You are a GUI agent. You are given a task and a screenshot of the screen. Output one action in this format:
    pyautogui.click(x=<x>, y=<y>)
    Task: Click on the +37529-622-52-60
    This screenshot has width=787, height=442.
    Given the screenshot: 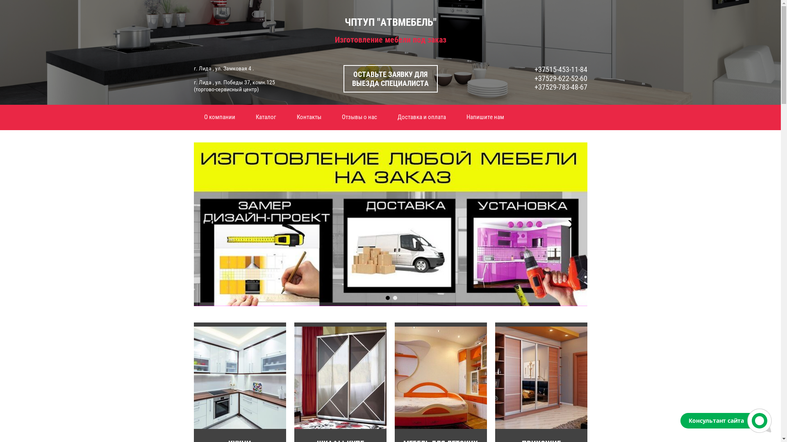 What is the action you would take?
    pyautogui.click(x=561, y=79)
    